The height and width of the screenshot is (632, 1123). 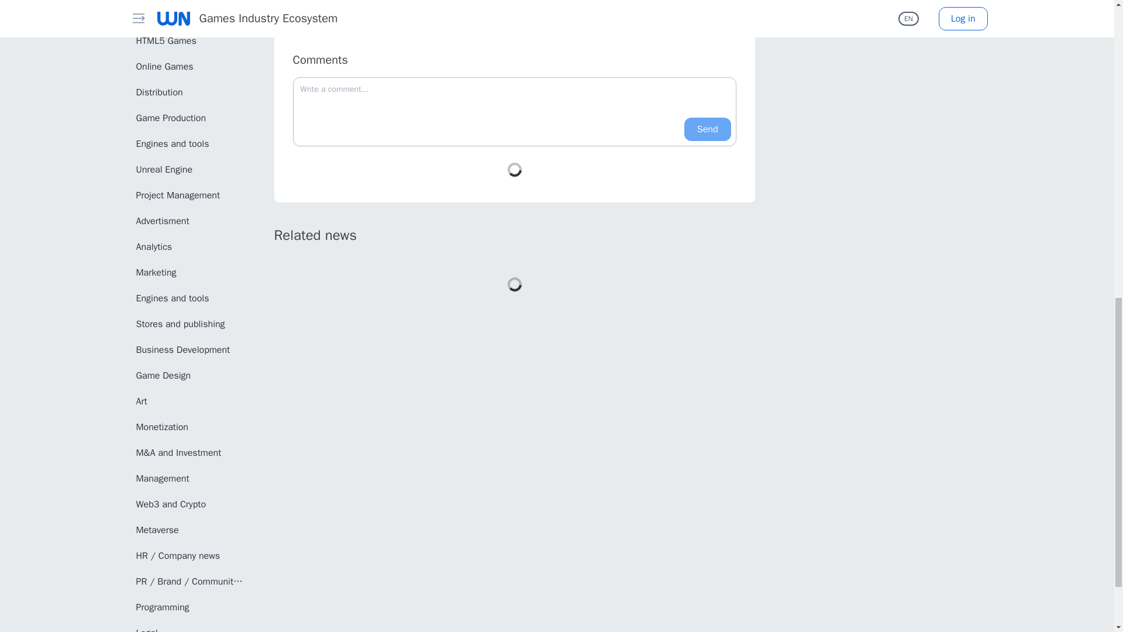 I want to click on Project Management, so click(x=190, y=195).